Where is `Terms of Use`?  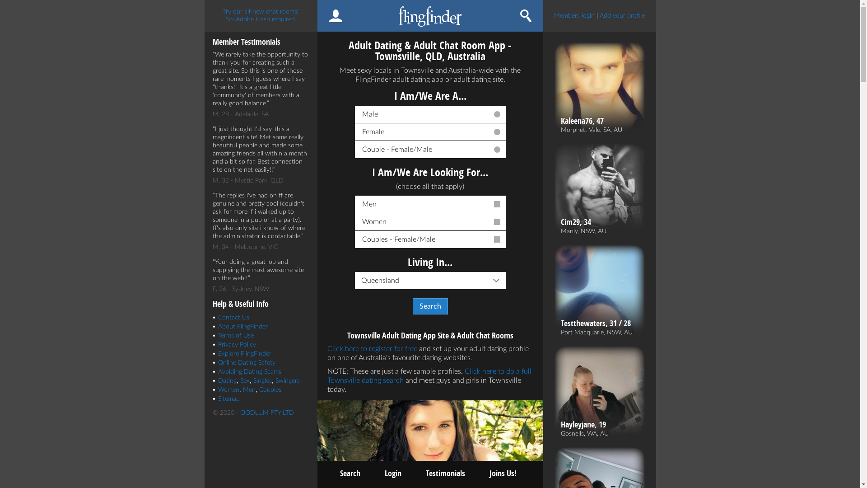 Terms of Use is located at coordinates (236, 336).